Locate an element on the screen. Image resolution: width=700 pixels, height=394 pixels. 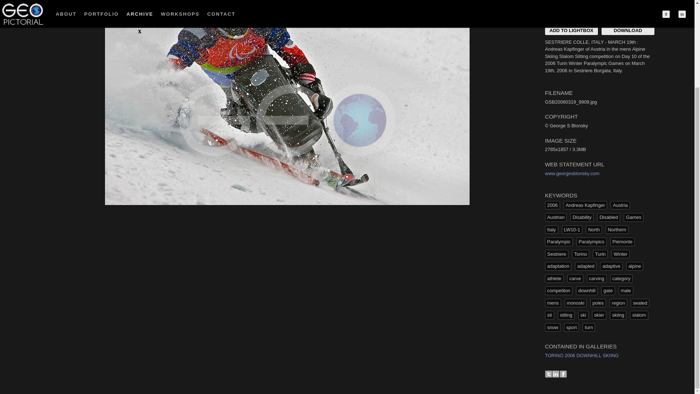
North is located at coordinates (594, 229).